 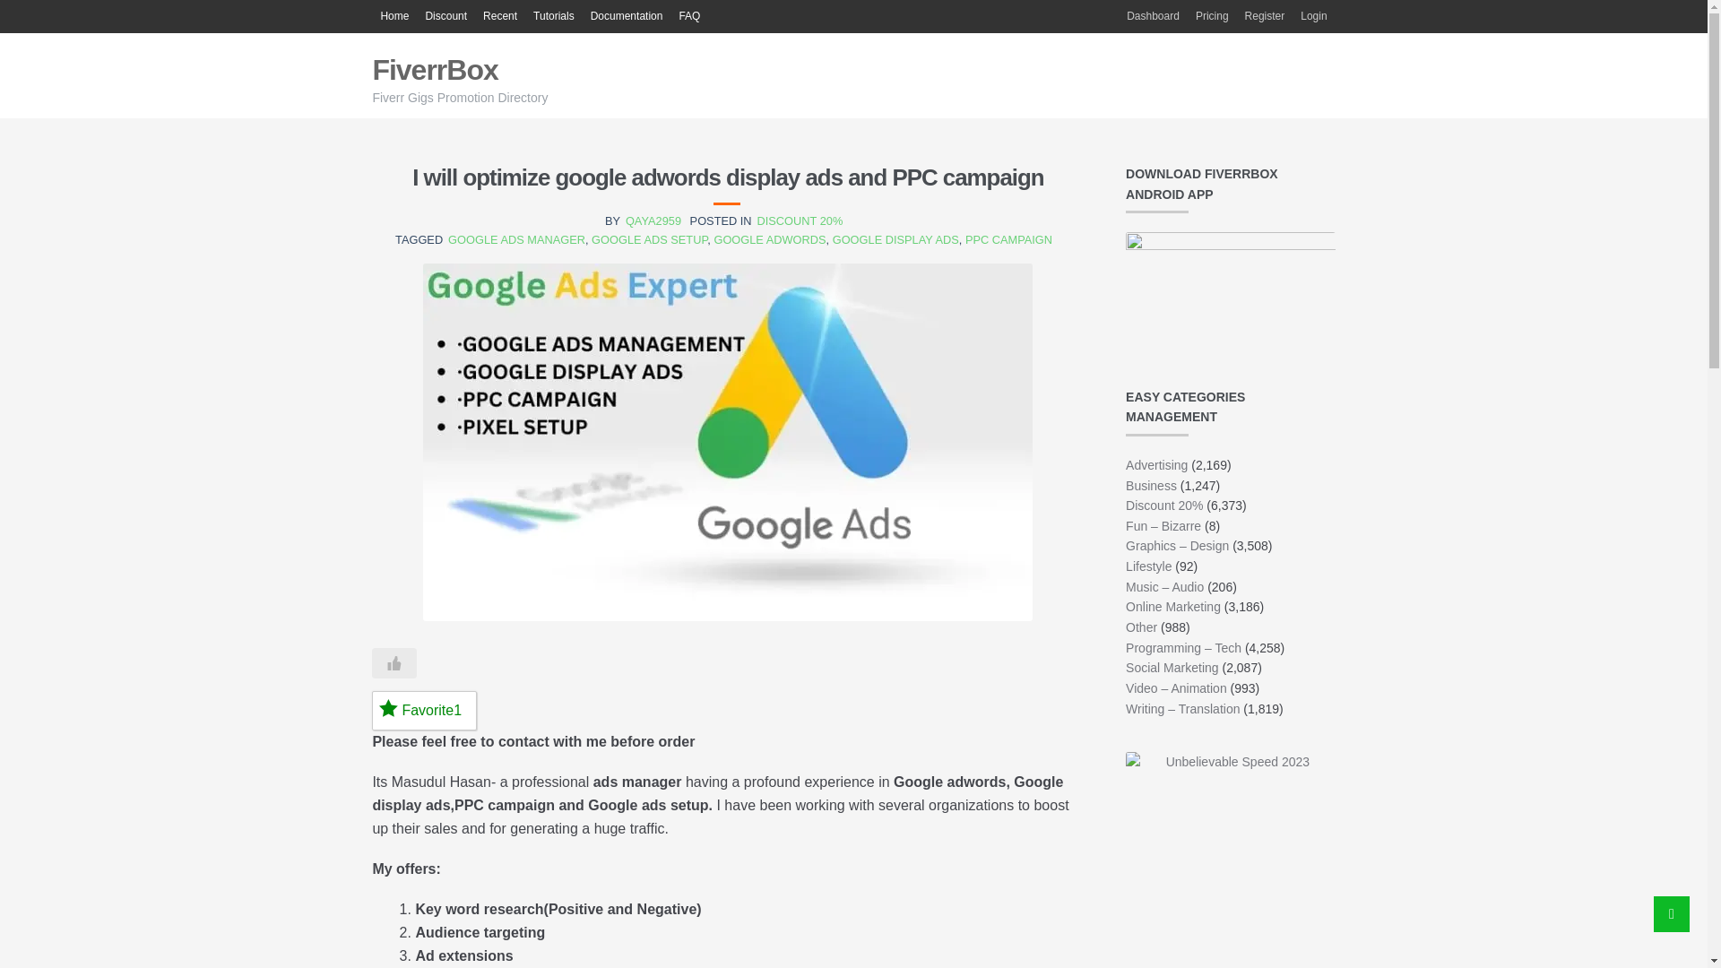 What do you see at coordinates (627, 16) in the screenshot?
I see `Documentation` at bounding box center [627, 16].